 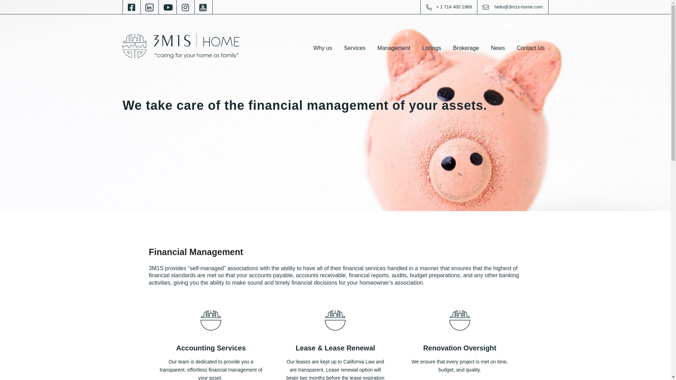 I want to click on Management, so click(x=394, y=48).